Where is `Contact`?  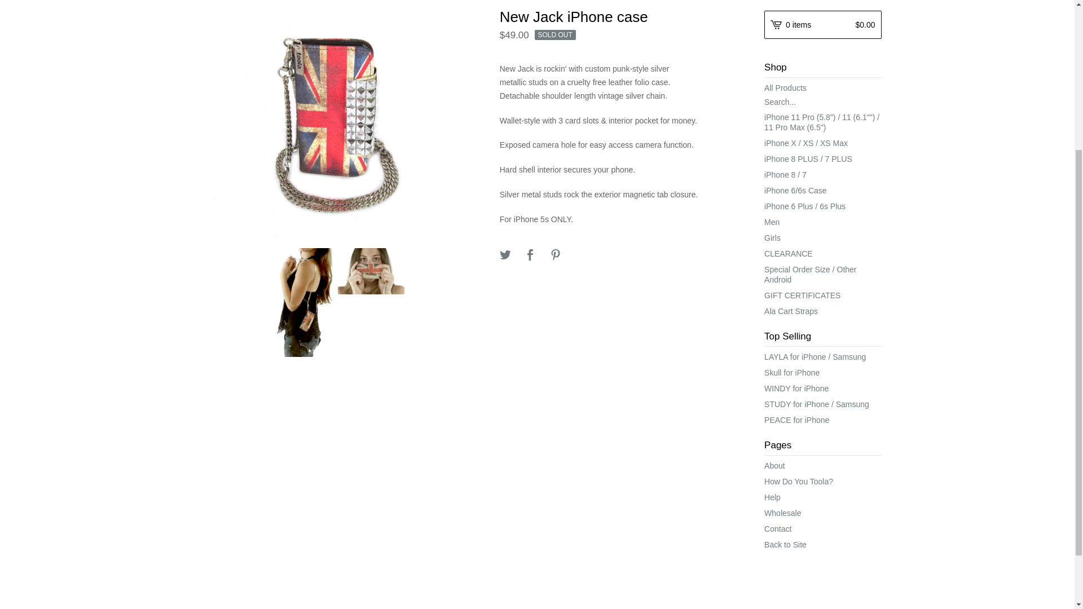 Contact is located at coordinates (822, 529).